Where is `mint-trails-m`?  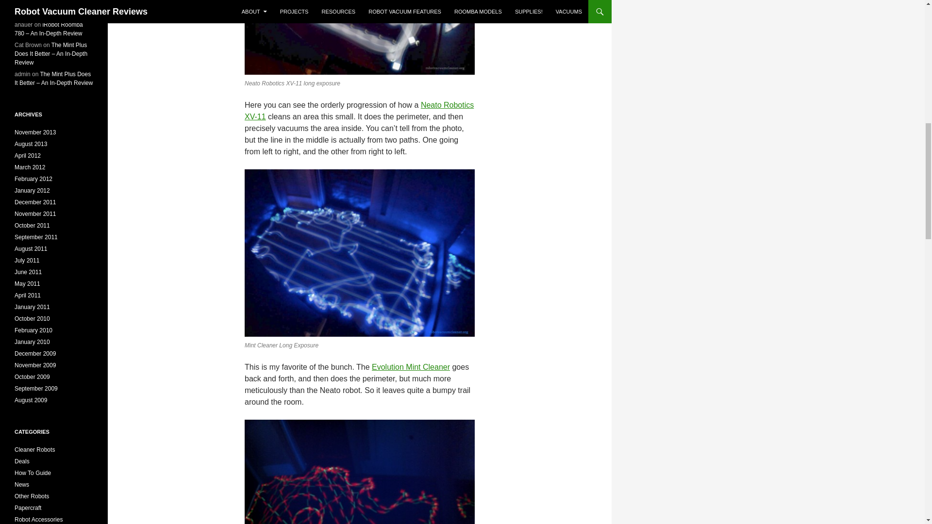 mint-trails-m is located at coordinates (359, 253).